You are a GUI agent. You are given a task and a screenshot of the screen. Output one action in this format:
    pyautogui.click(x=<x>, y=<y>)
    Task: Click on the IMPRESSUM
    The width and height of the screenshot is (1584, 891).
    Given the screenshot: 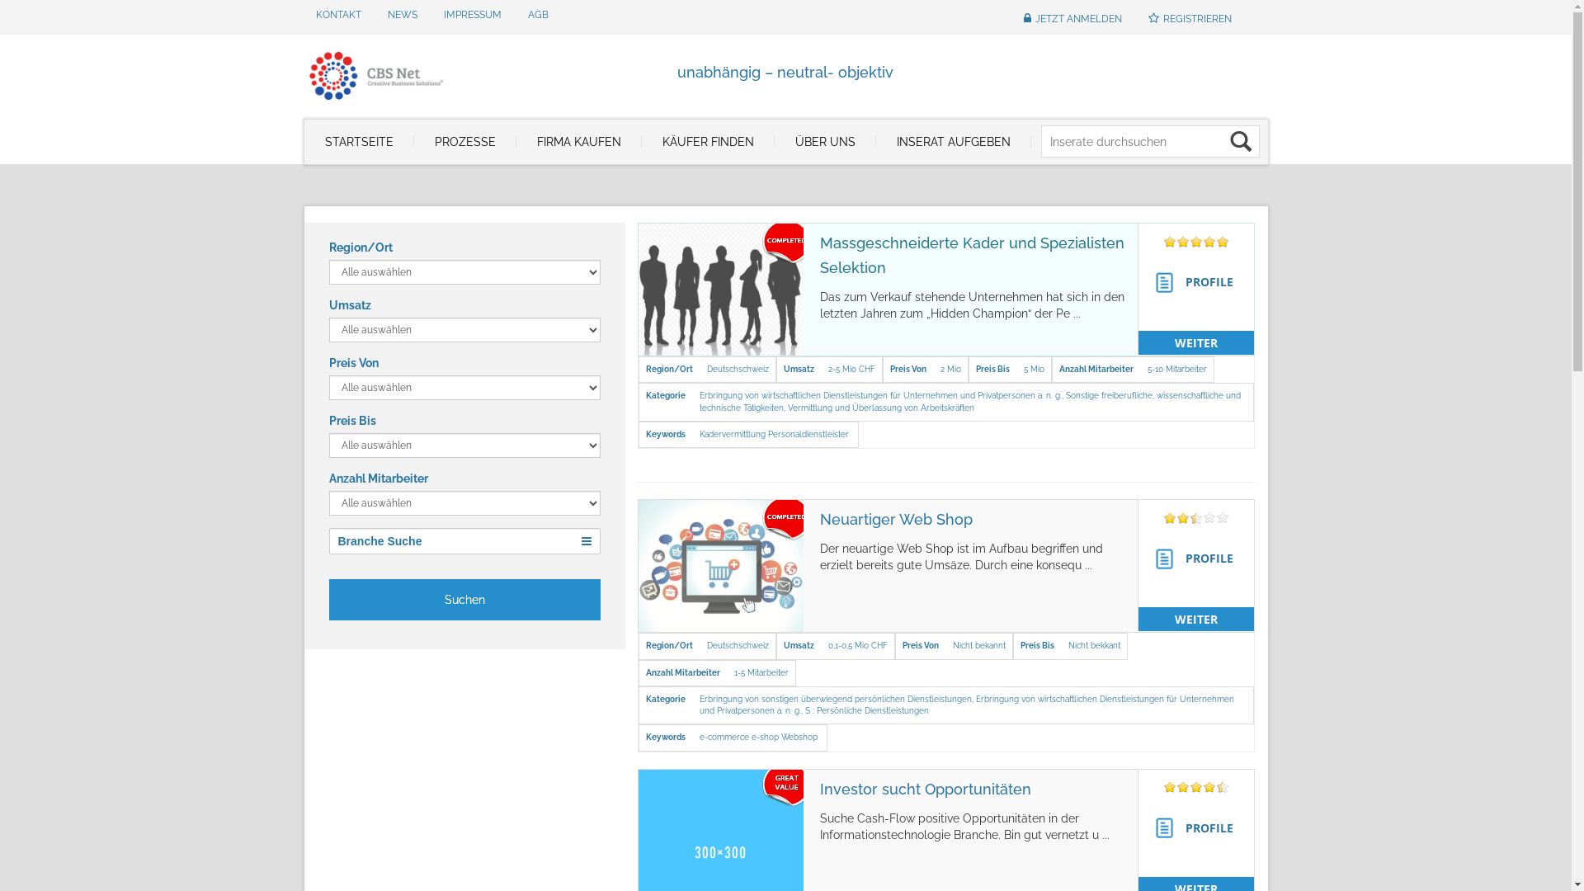 What is the action you would take?
    pyautogui.click(x=472, y=15)
    